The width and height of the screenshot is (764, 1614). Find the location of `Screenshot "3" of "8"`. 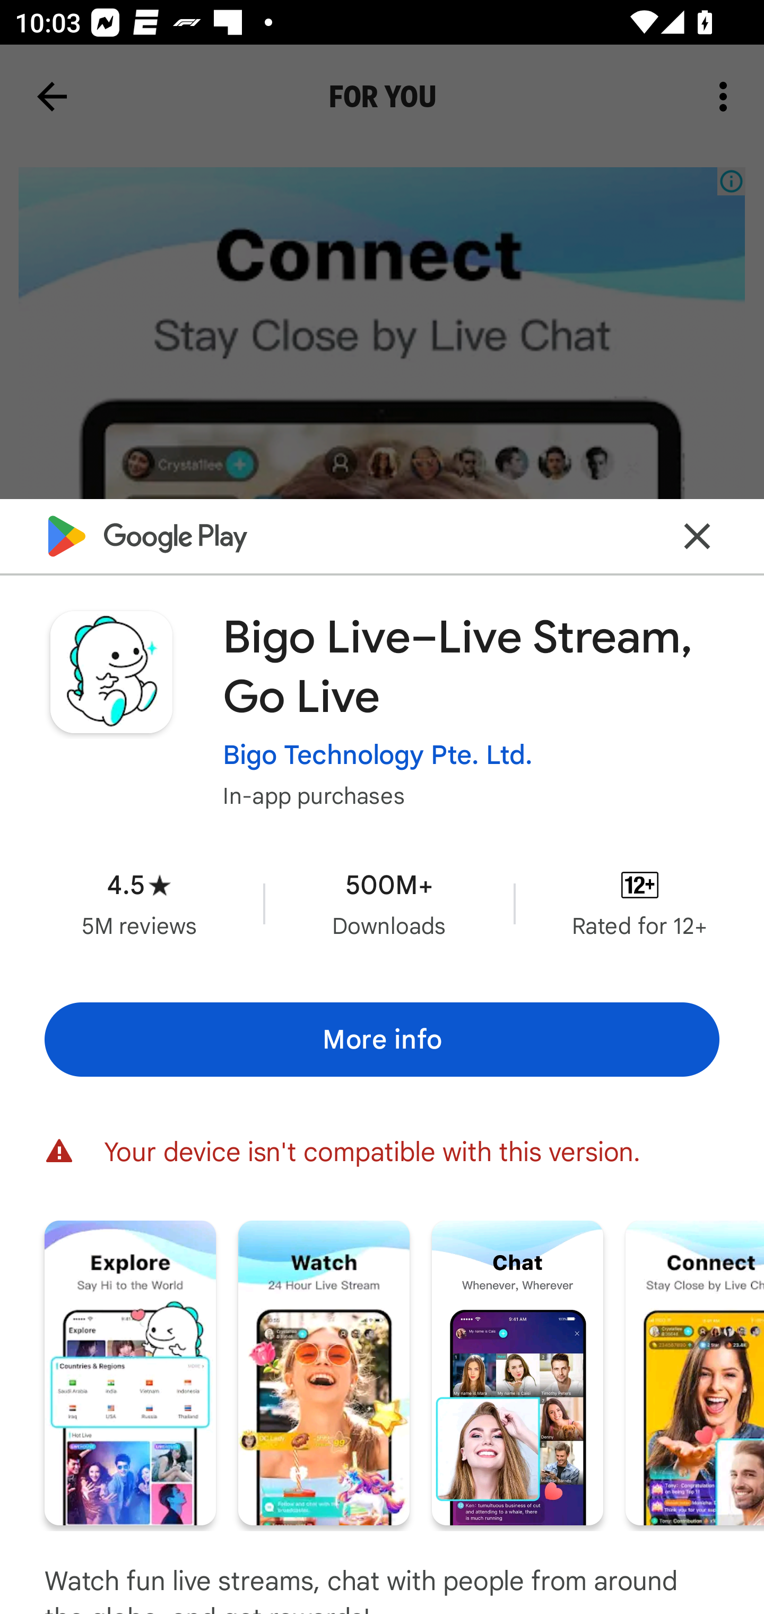

Screenshot "3" of "8" is located at coordinates (517, 1372).